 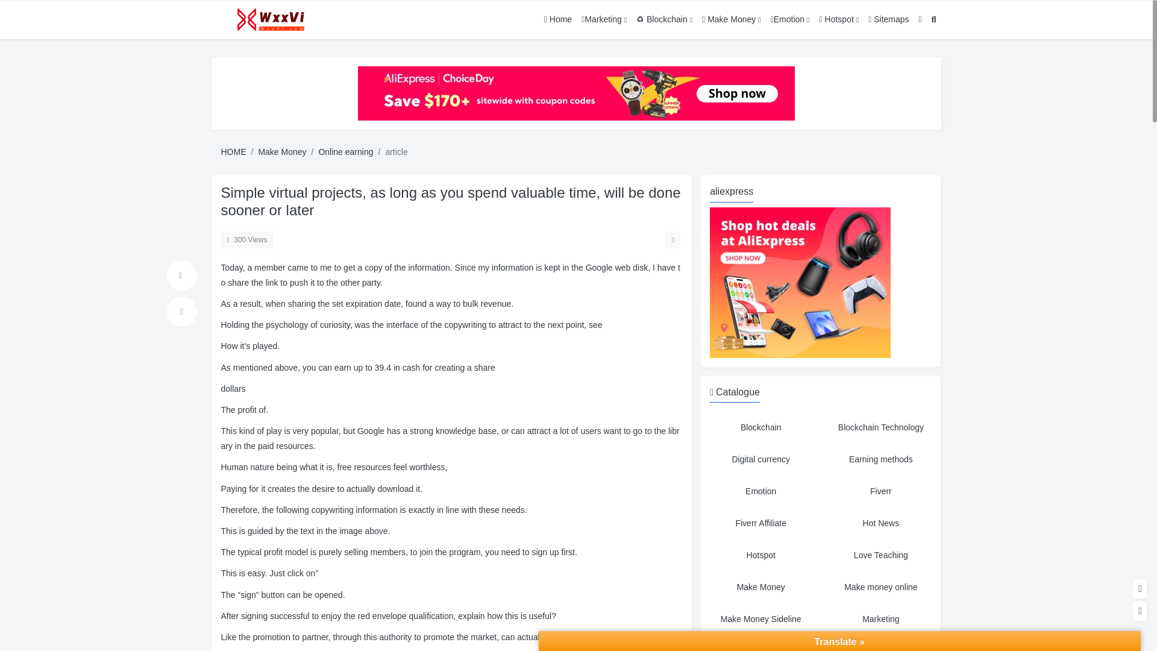 What do you see at coordinates (881, 645) in the screenshot?
I see `NFT` at bounding box center [881, 645].